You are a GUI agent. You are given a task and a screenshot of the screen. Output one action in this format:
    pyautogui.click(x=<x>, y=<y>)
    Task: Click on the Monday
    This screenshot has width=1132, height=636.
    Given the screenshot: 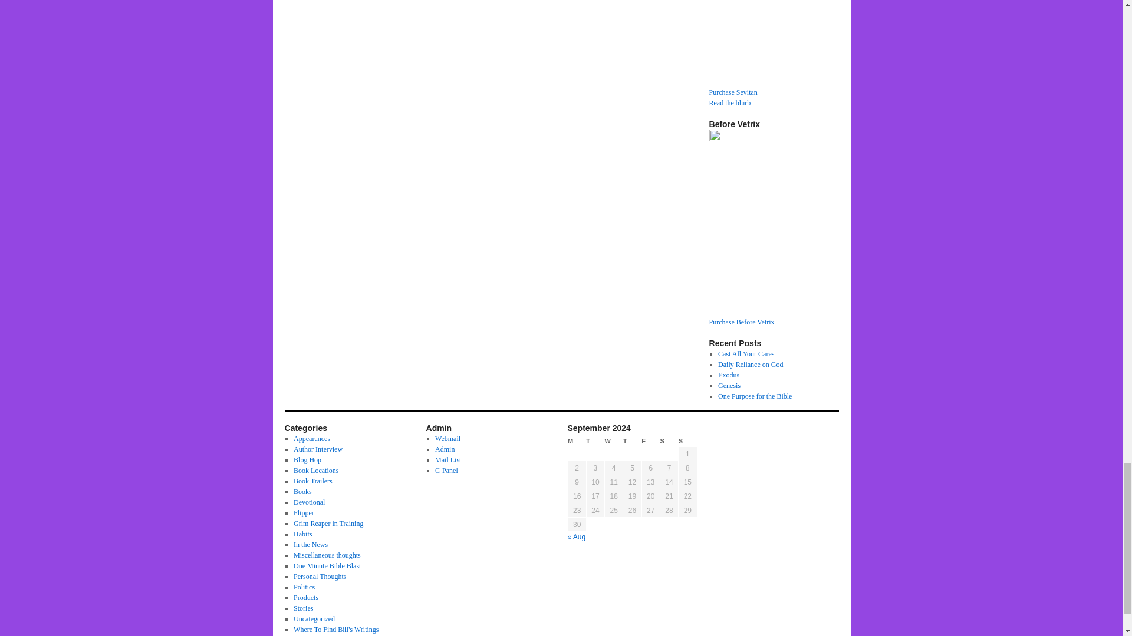 What is the action you would take?
    pyautogui.click(x=577, y=441)
    